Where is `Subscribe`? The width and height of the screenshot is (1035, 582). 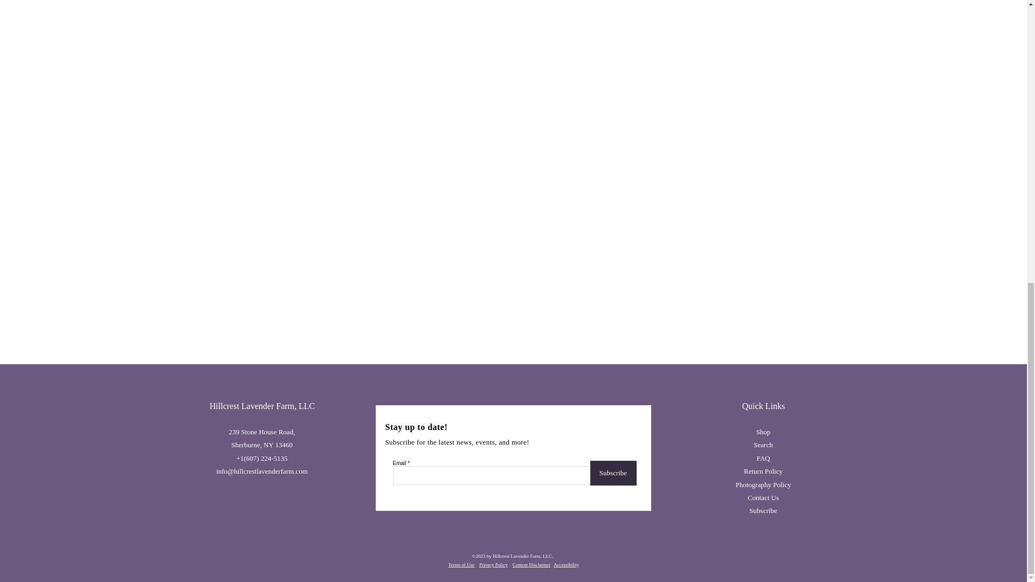 Subscribe is located at coordinates (763, 510).